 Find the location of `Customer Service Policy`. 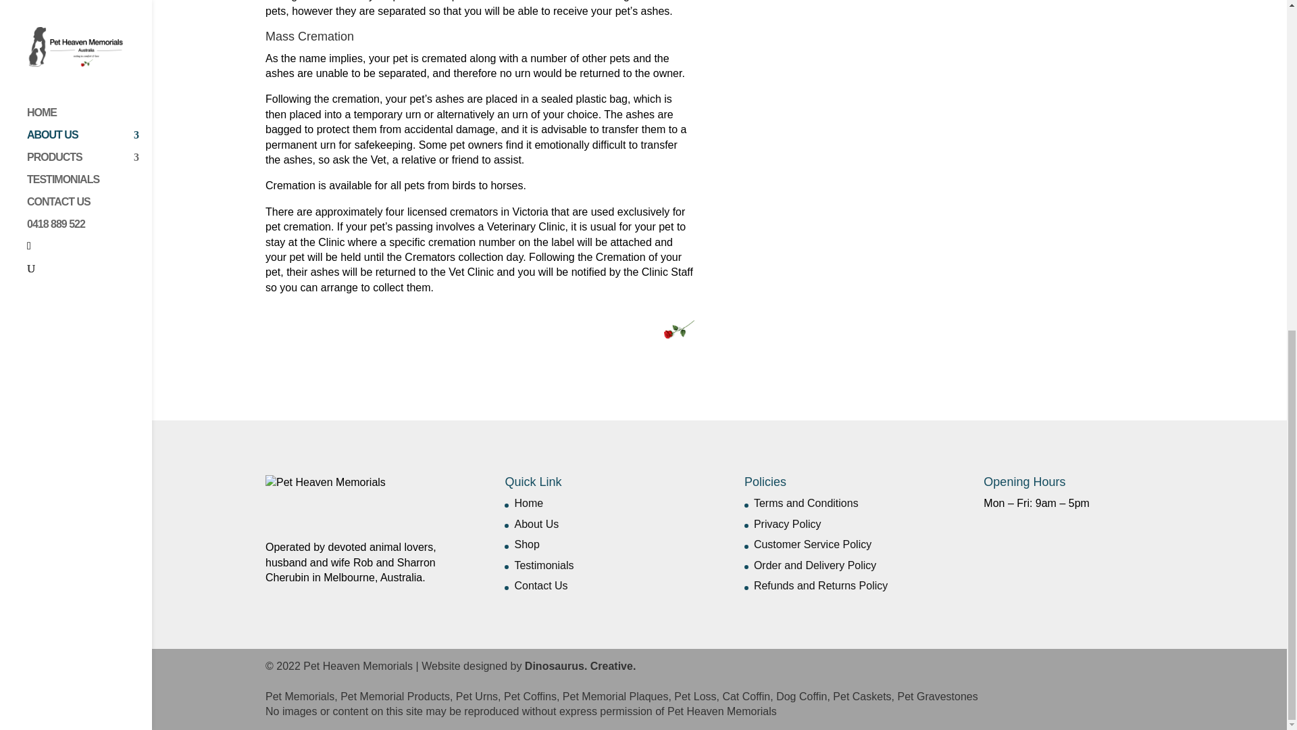

Customer Service Policy is located at coordinates (812, 545).